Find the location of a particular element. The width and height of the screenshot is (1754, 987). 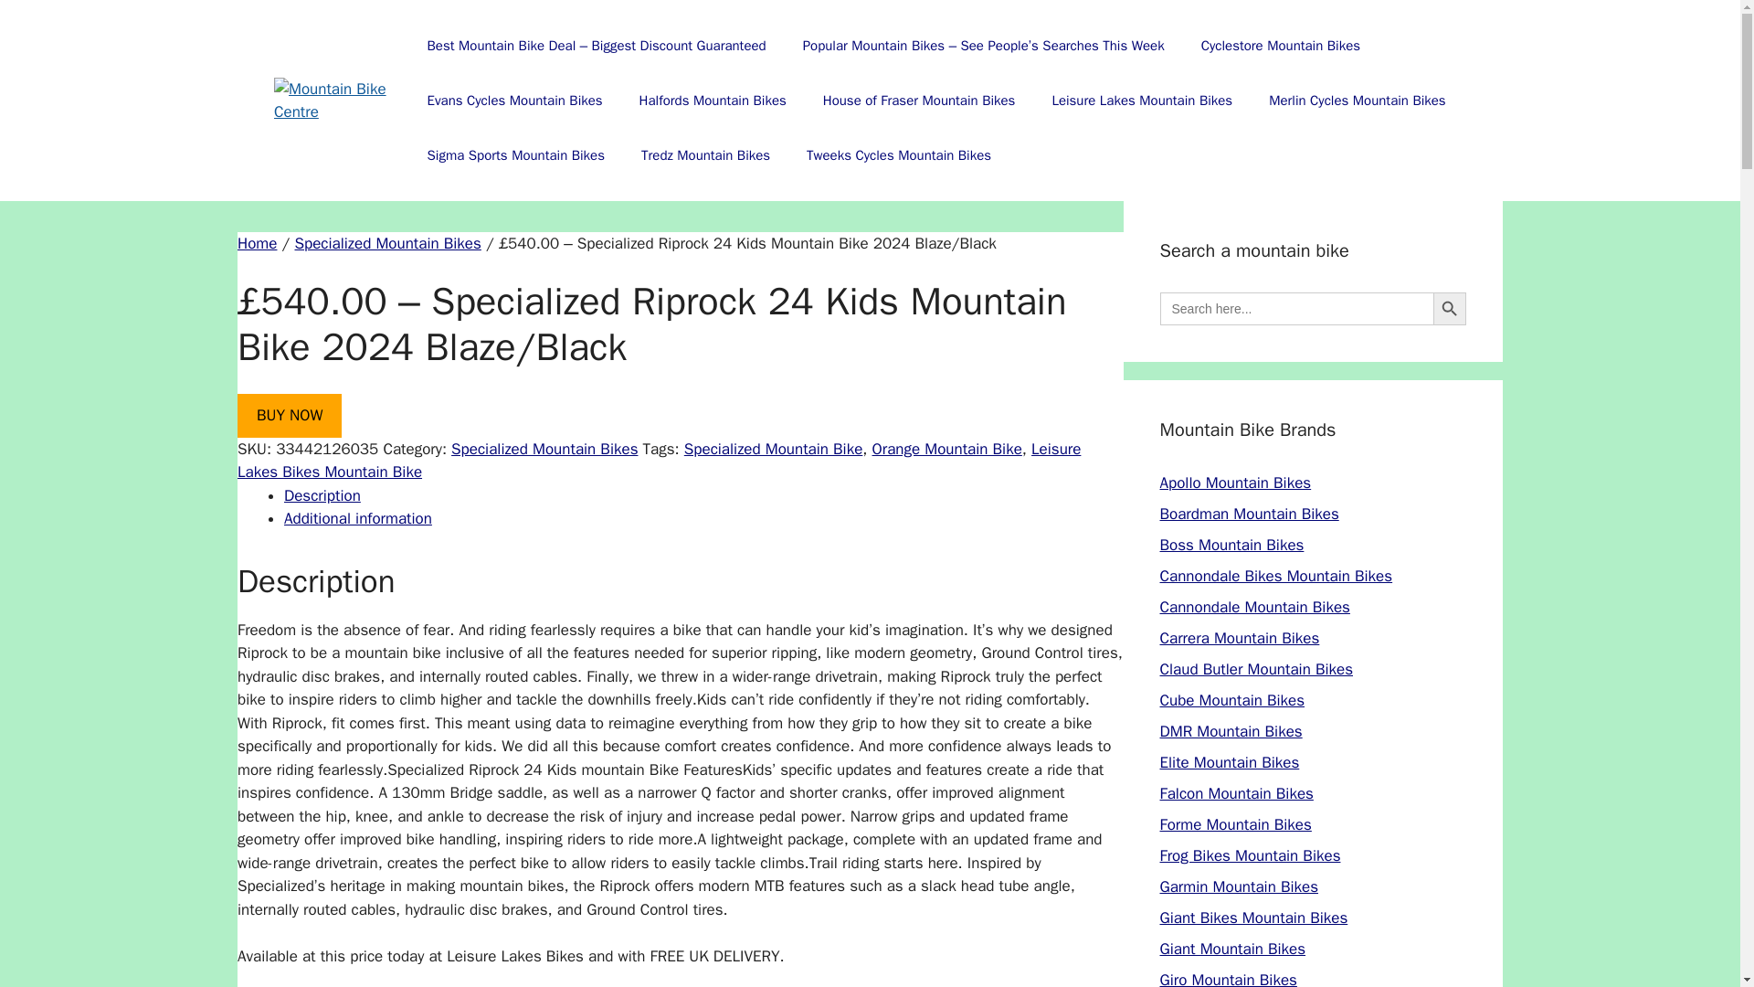

Additional information is located at coordinates (358, 518).